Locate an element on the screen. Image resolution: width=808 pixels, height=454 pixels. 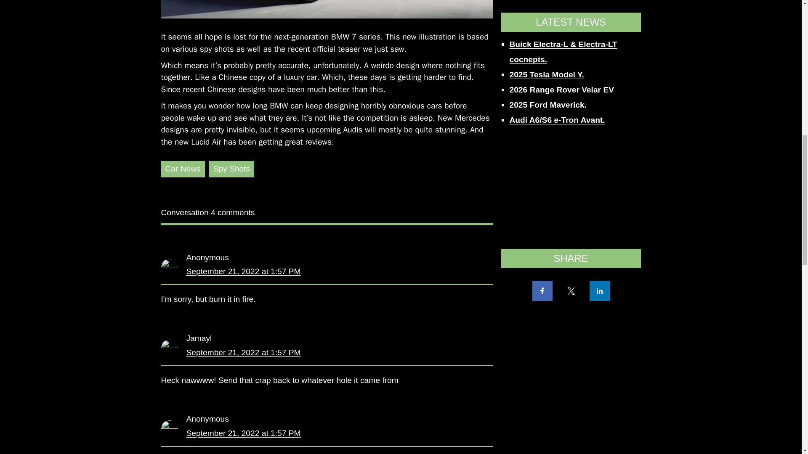
Car News is located at coordinates (183, 168).